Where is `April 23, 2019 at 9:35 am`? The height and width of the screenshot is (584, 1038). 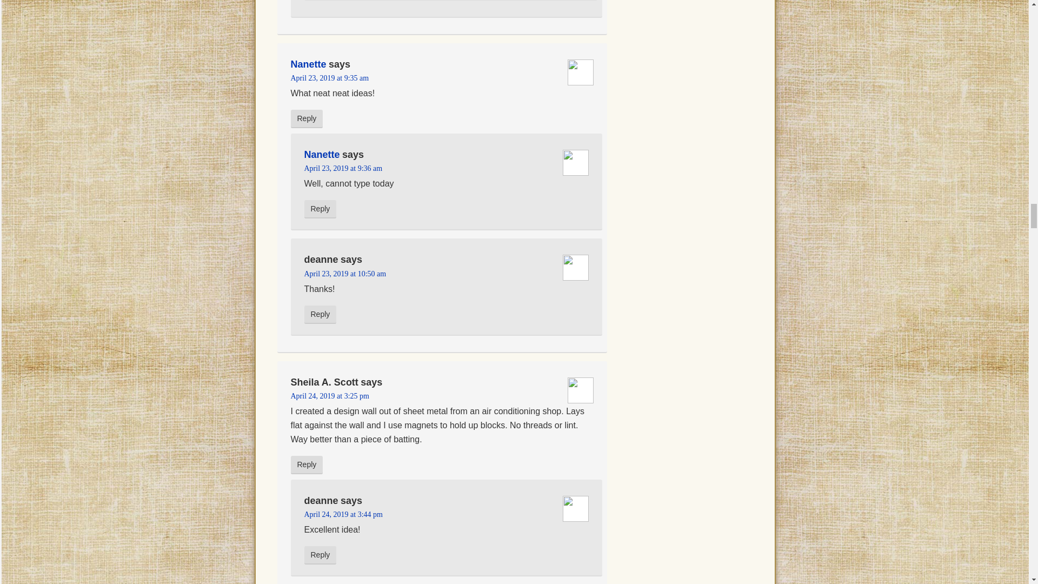
April 23, 2019 at 9:35 am is located at coordinates (330, 78).